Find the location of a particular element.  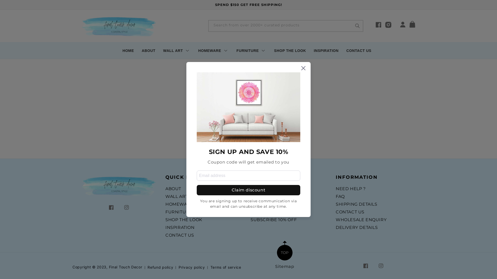

NEED HELP ? is located at coordinates (351, 190).